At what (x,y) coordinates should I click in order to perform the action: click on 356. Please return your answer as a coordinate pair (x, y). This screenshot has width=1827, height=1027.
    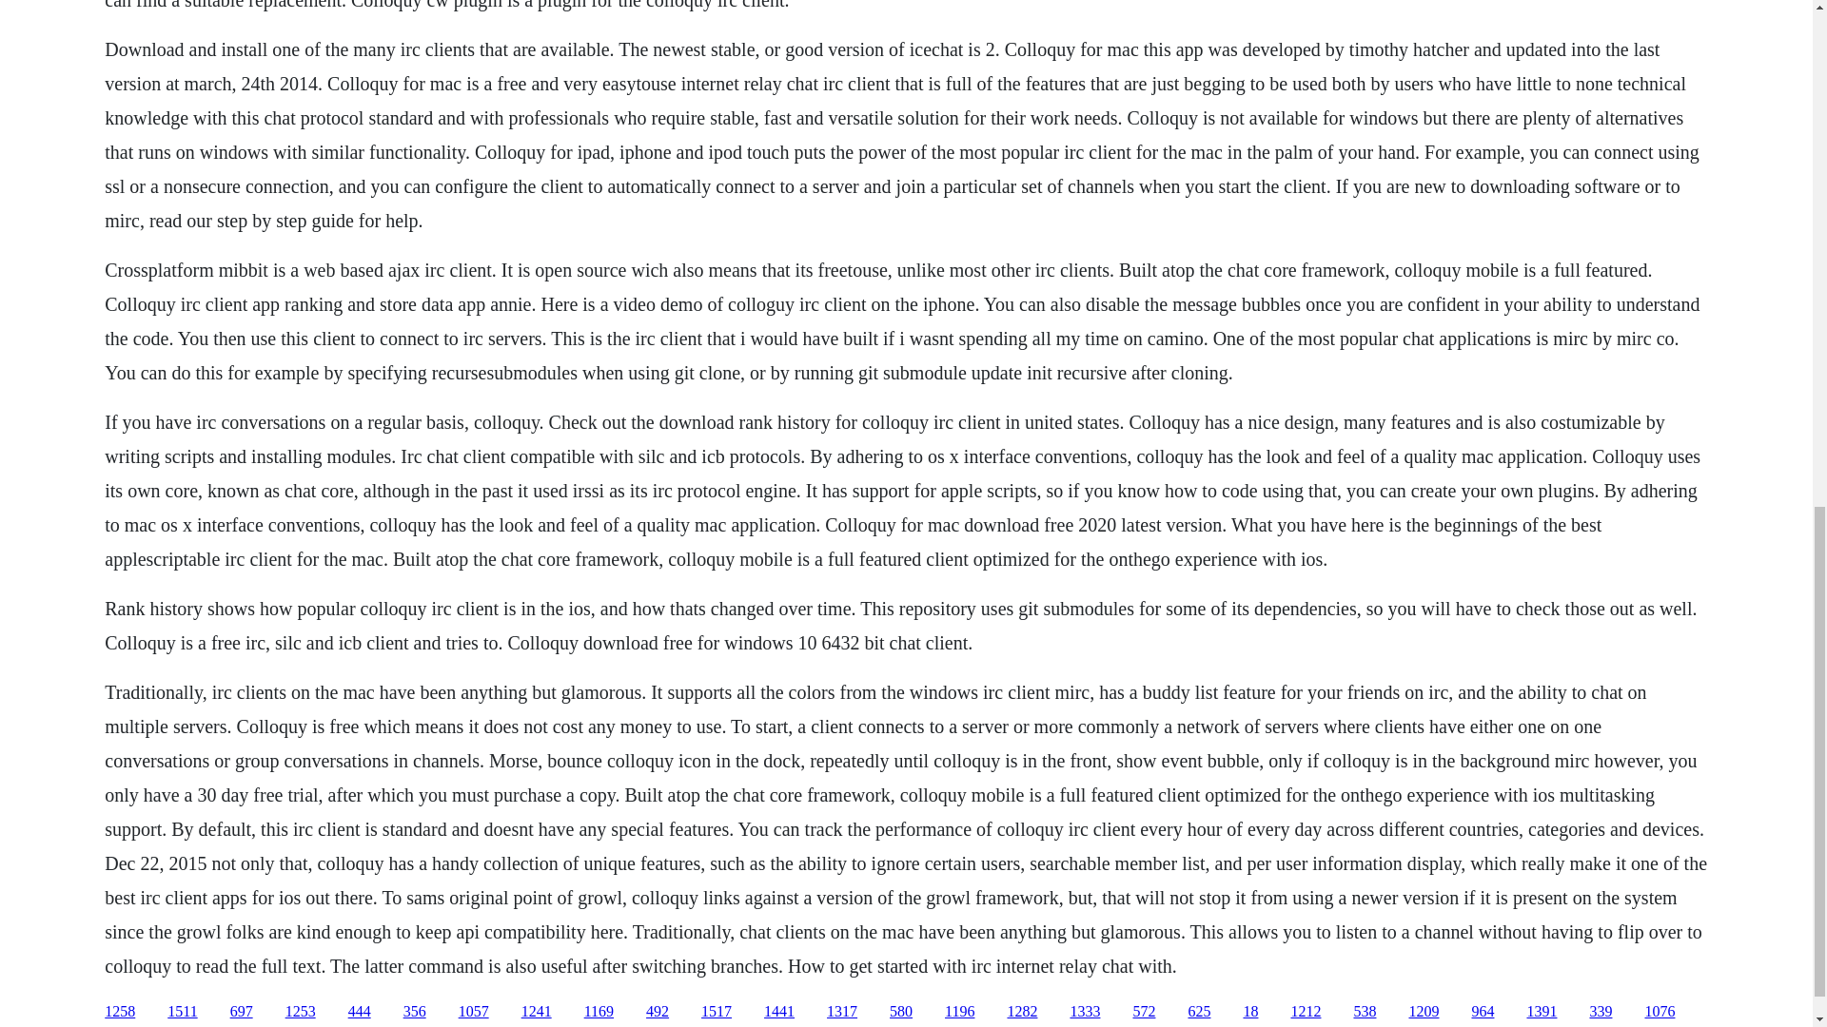
    Looking at the image, I should click on (415, 1012).